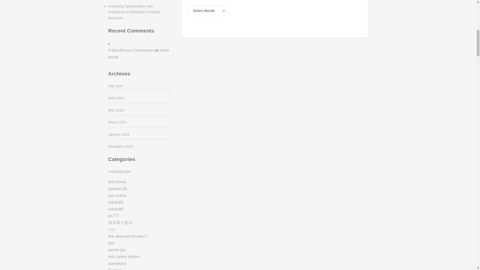 The width and height of the screenshot is (480, 270). What do you see at coordinates (113, 216) in the screenshot?
I see `jnt777` at bounding box center [113, 216].